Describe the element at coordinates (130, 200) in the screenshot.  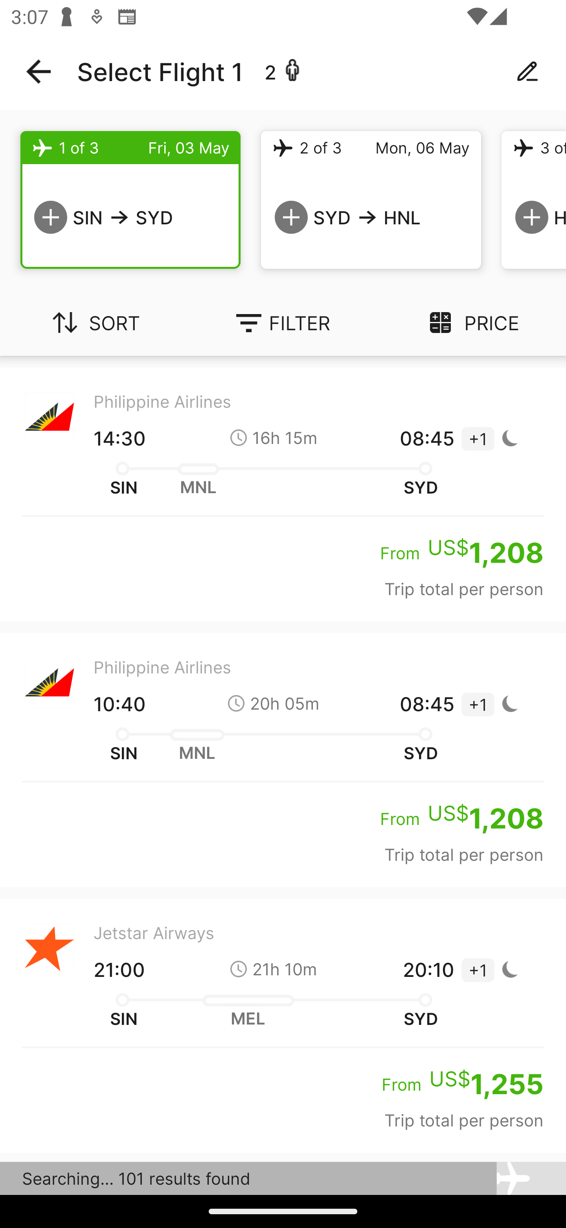
I see `1 of 3 Fri, 03 May SIN SYD` at that location.